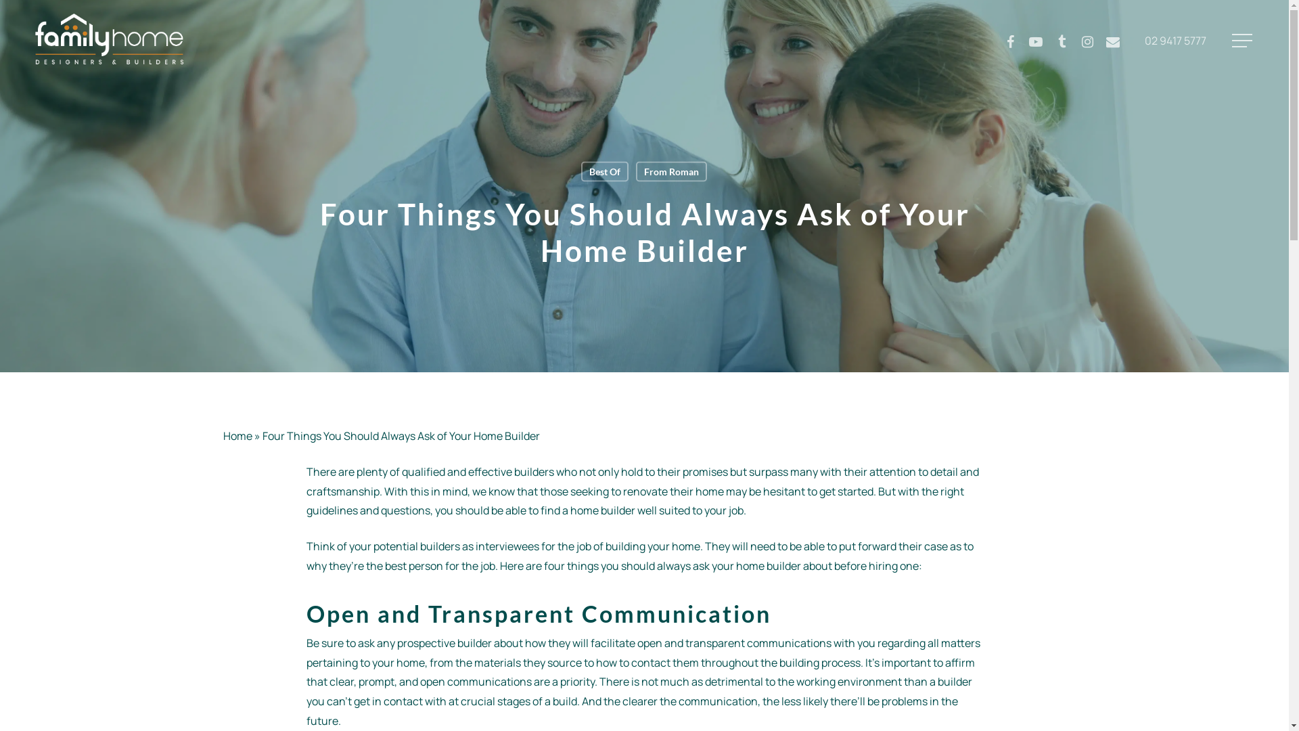 This screenshot has width=1299, height=731. What do you see at coordinates (1062, 41) in the screenshot?
I see `tumblr` at bounding box center [1062, 41].